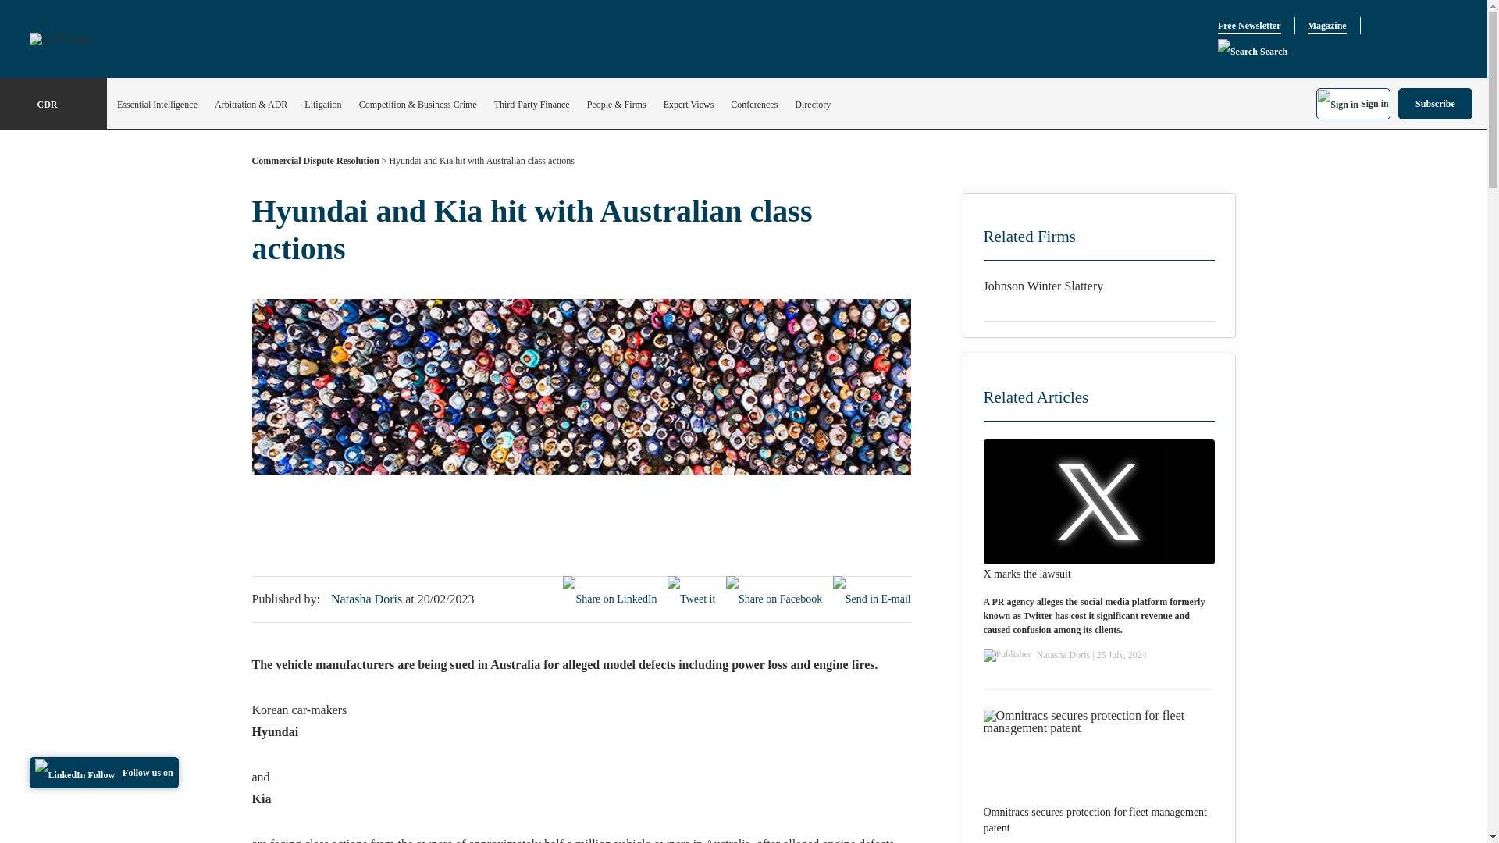 The height and width of the screenshot is (843, 1499). What do you see at coordinates (754, 105) in the screenshot?
I see `Conferences` at bounding box center [754, 105].